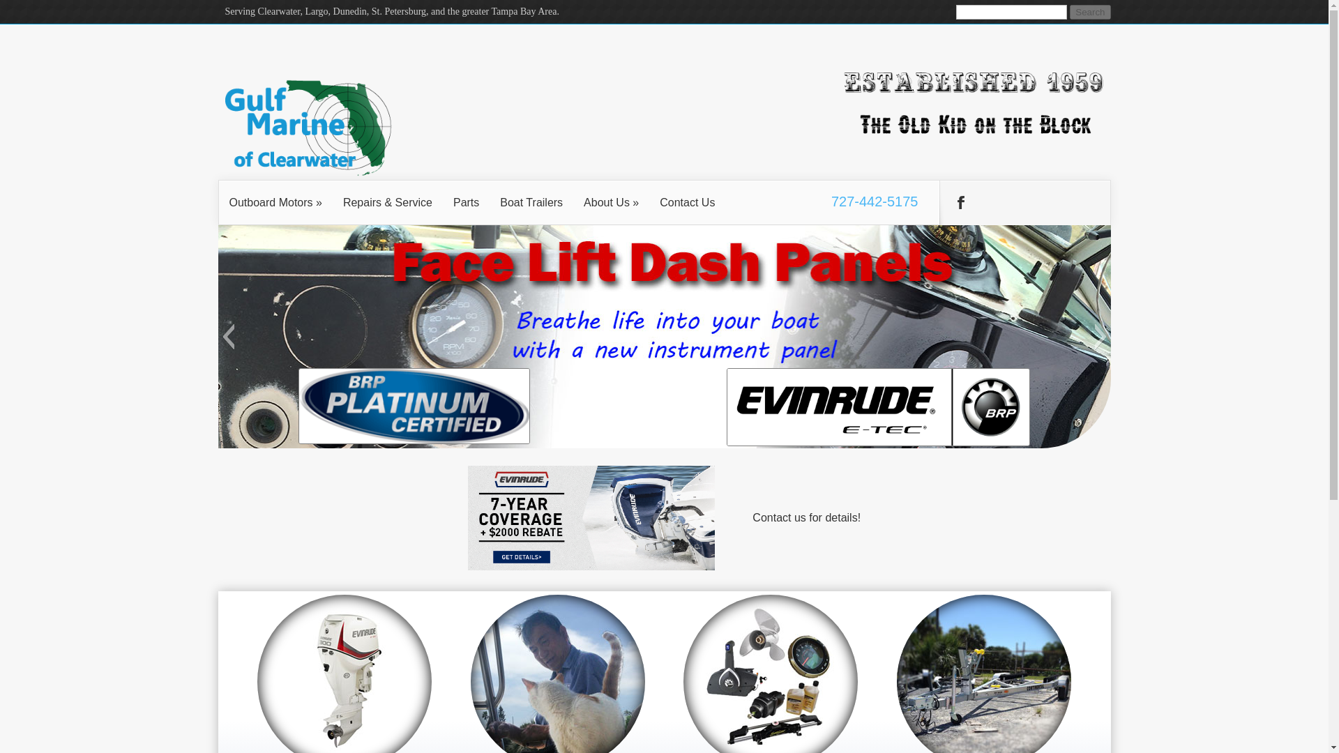 Image resolution: width=1339 pixels, height=753 pixels. Describe the element at coordinates (344, 674) in the screenshot. I see `Outboard Motors` at that location.